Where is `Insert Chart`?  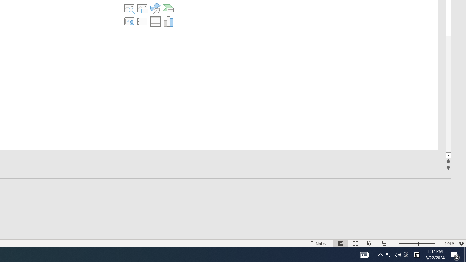
Insert Chart is located at coordinates (168, 21).